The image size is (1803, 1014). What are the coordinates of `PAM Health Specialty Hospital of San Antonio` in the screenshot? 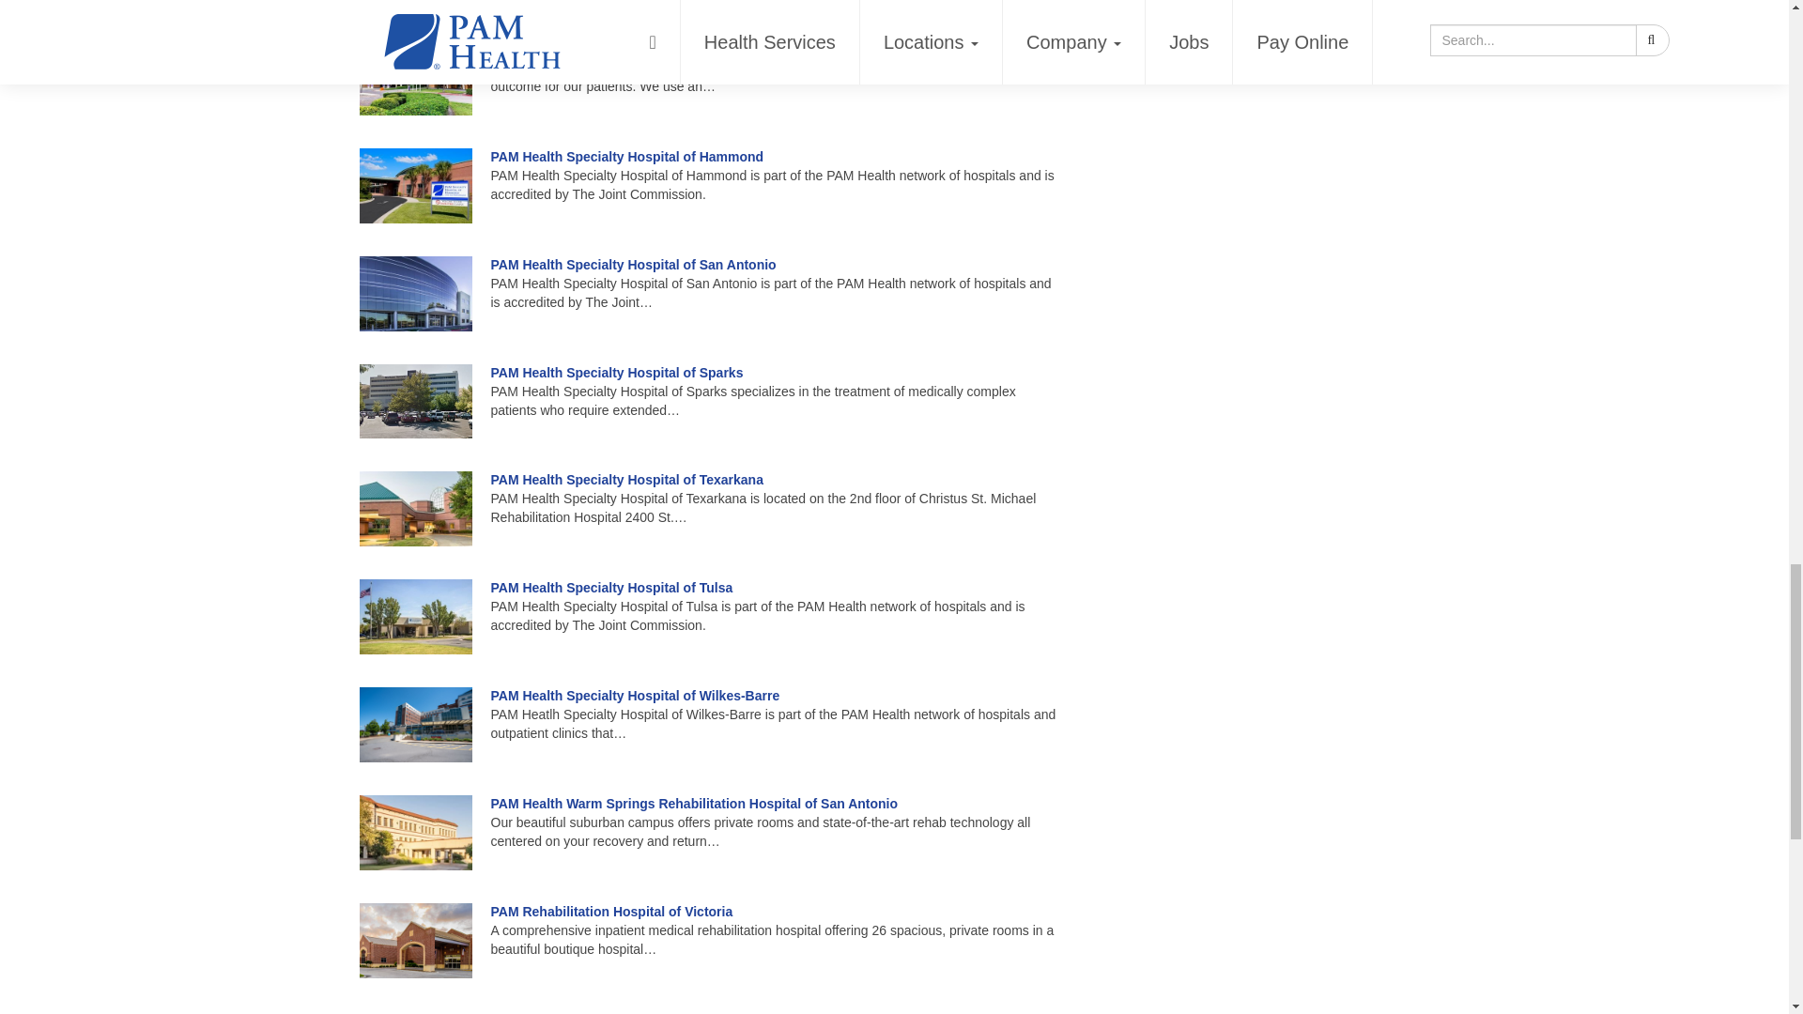 It's located at (633, 265).